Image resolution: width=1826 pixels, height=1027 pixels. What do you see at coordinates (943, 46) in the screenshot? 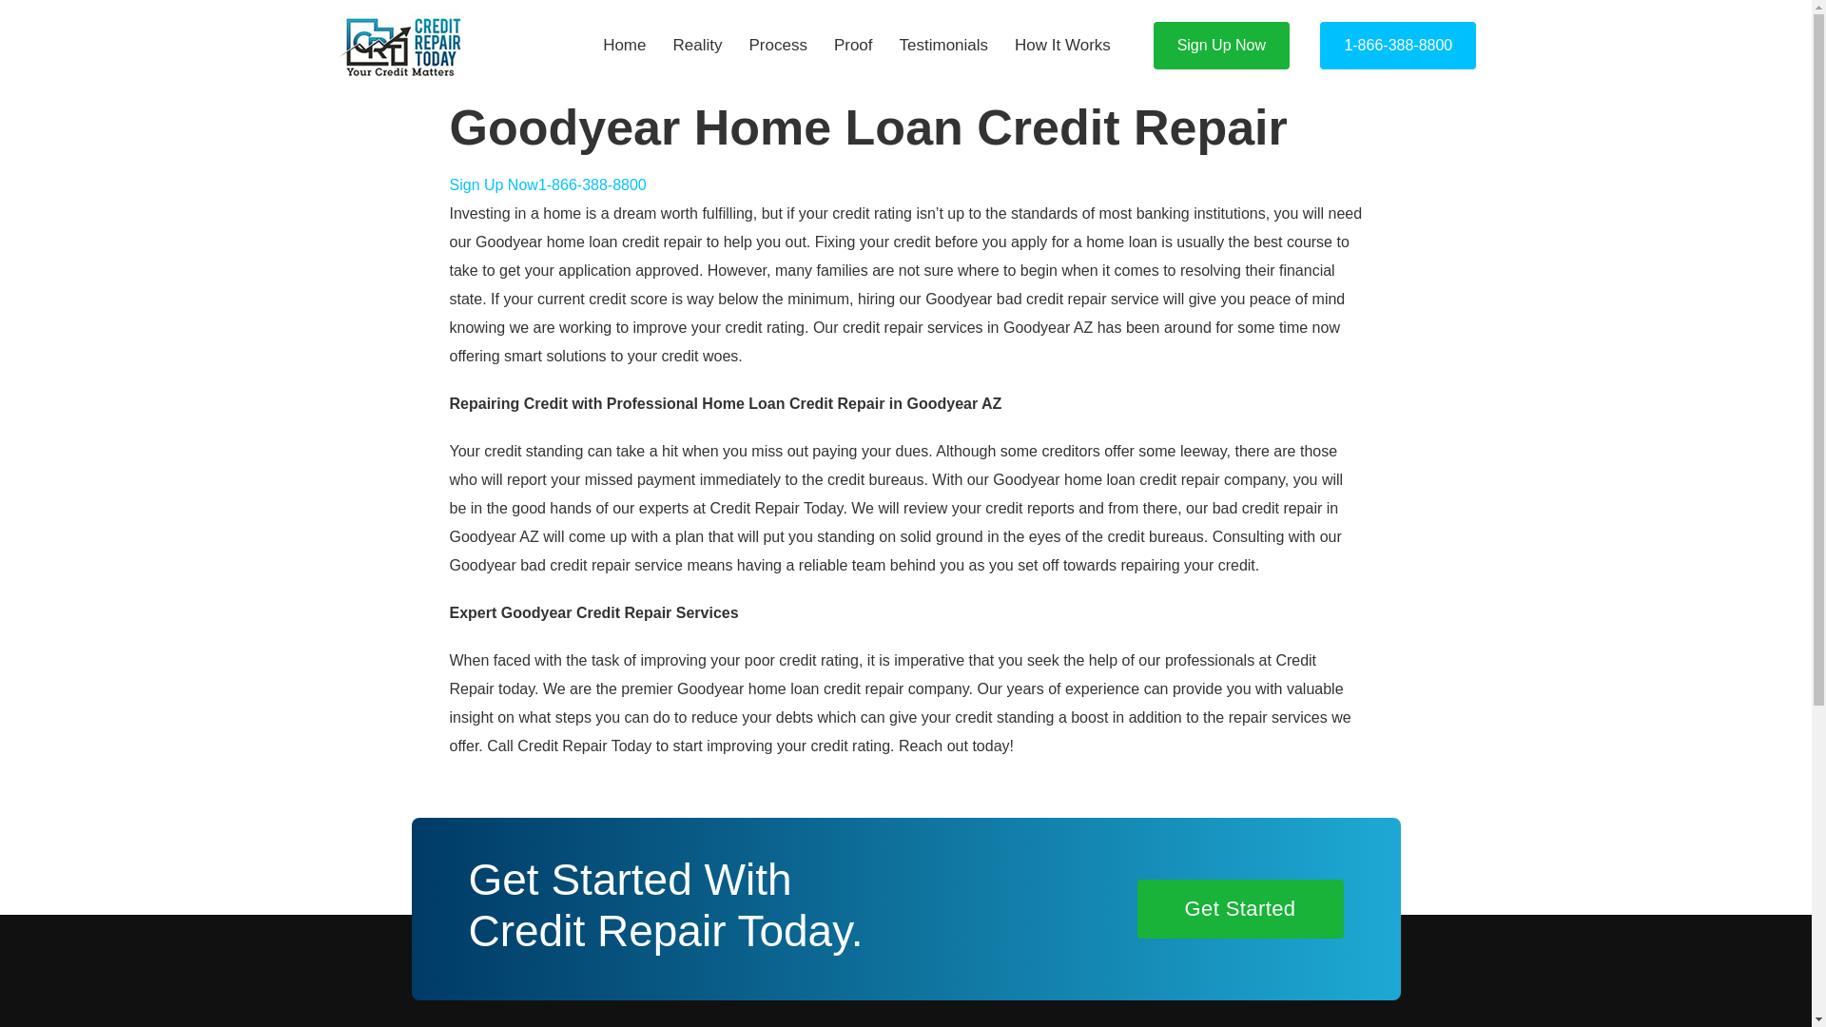
I see `Testimonials` at bounding box center [943, 46].